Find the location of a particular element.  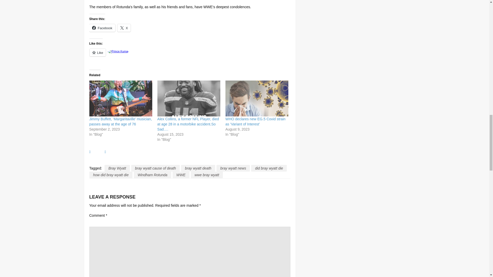

Click to share on X is located at coordinates (124, 28).